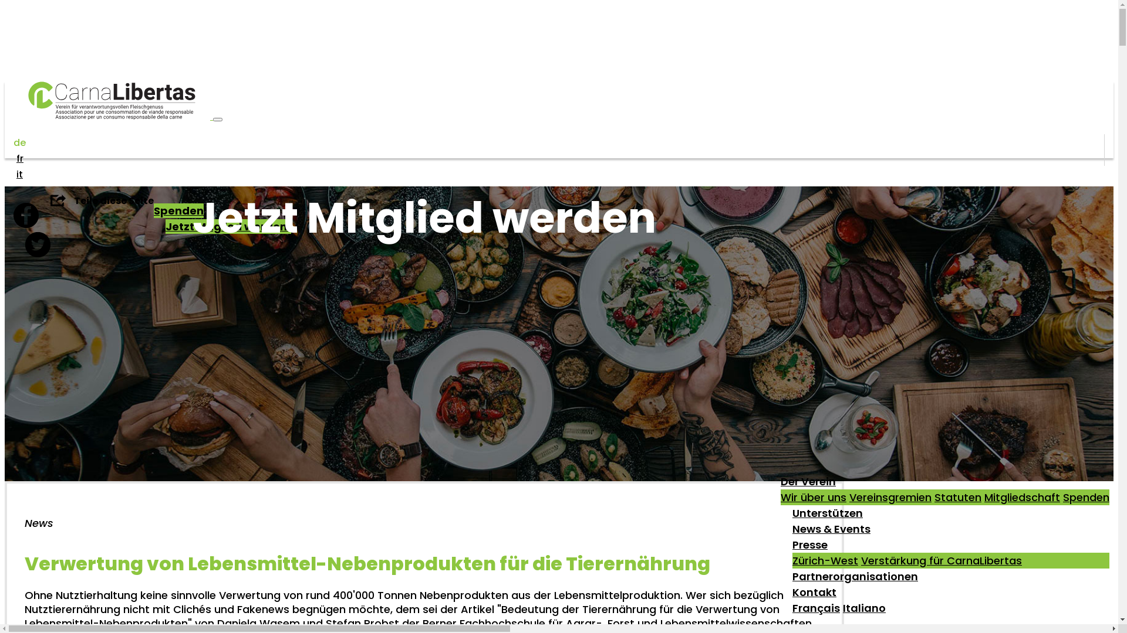 The height and width of the screenshot is (633, 1127). What do you see at coordinates (228, 226) in the screenshot?
I see `Jetzt Mitglied werden!` at bounding box center [228, 226].